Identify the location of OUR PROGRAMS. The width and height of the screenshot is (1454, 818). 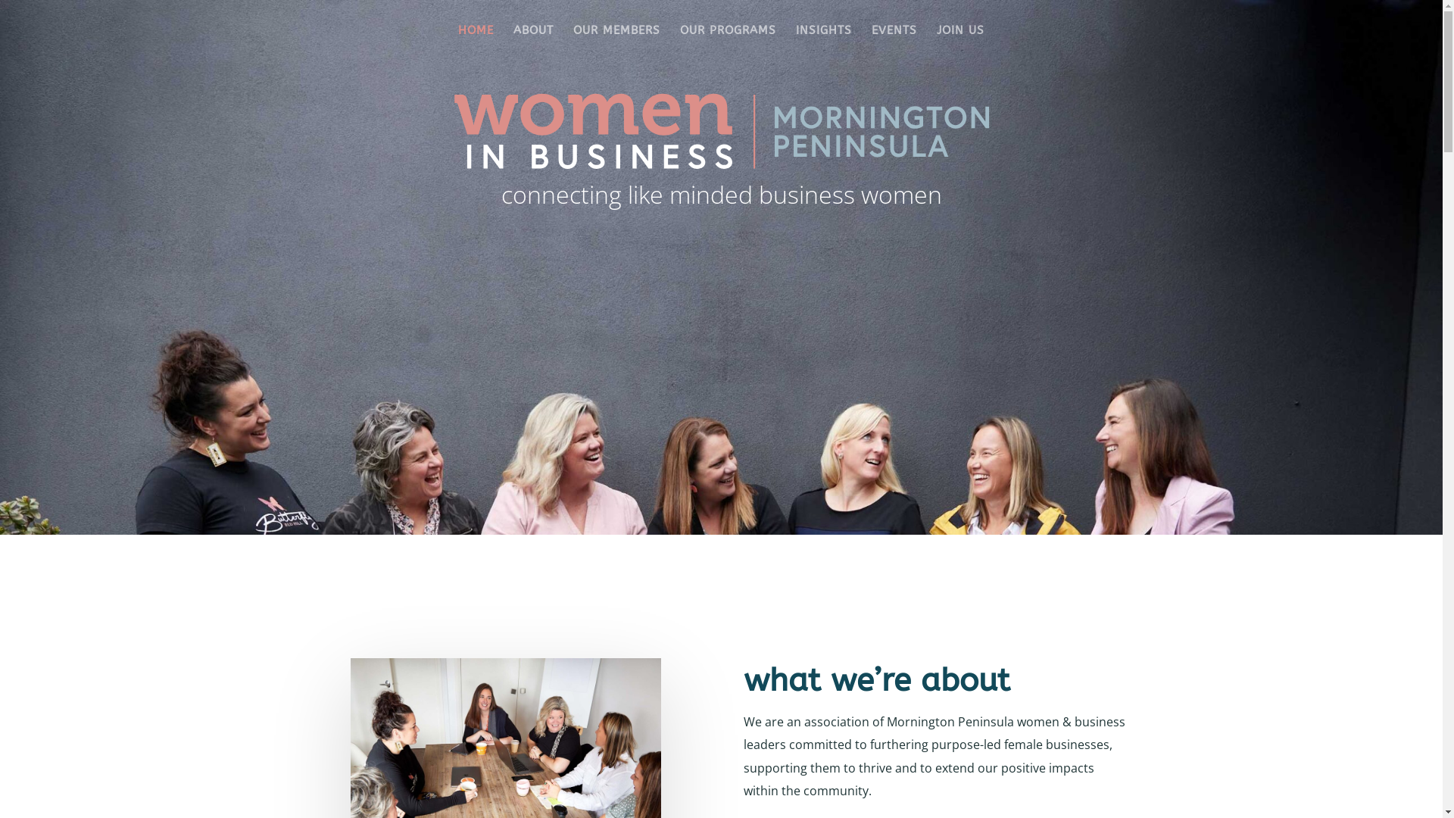
(729, 42).